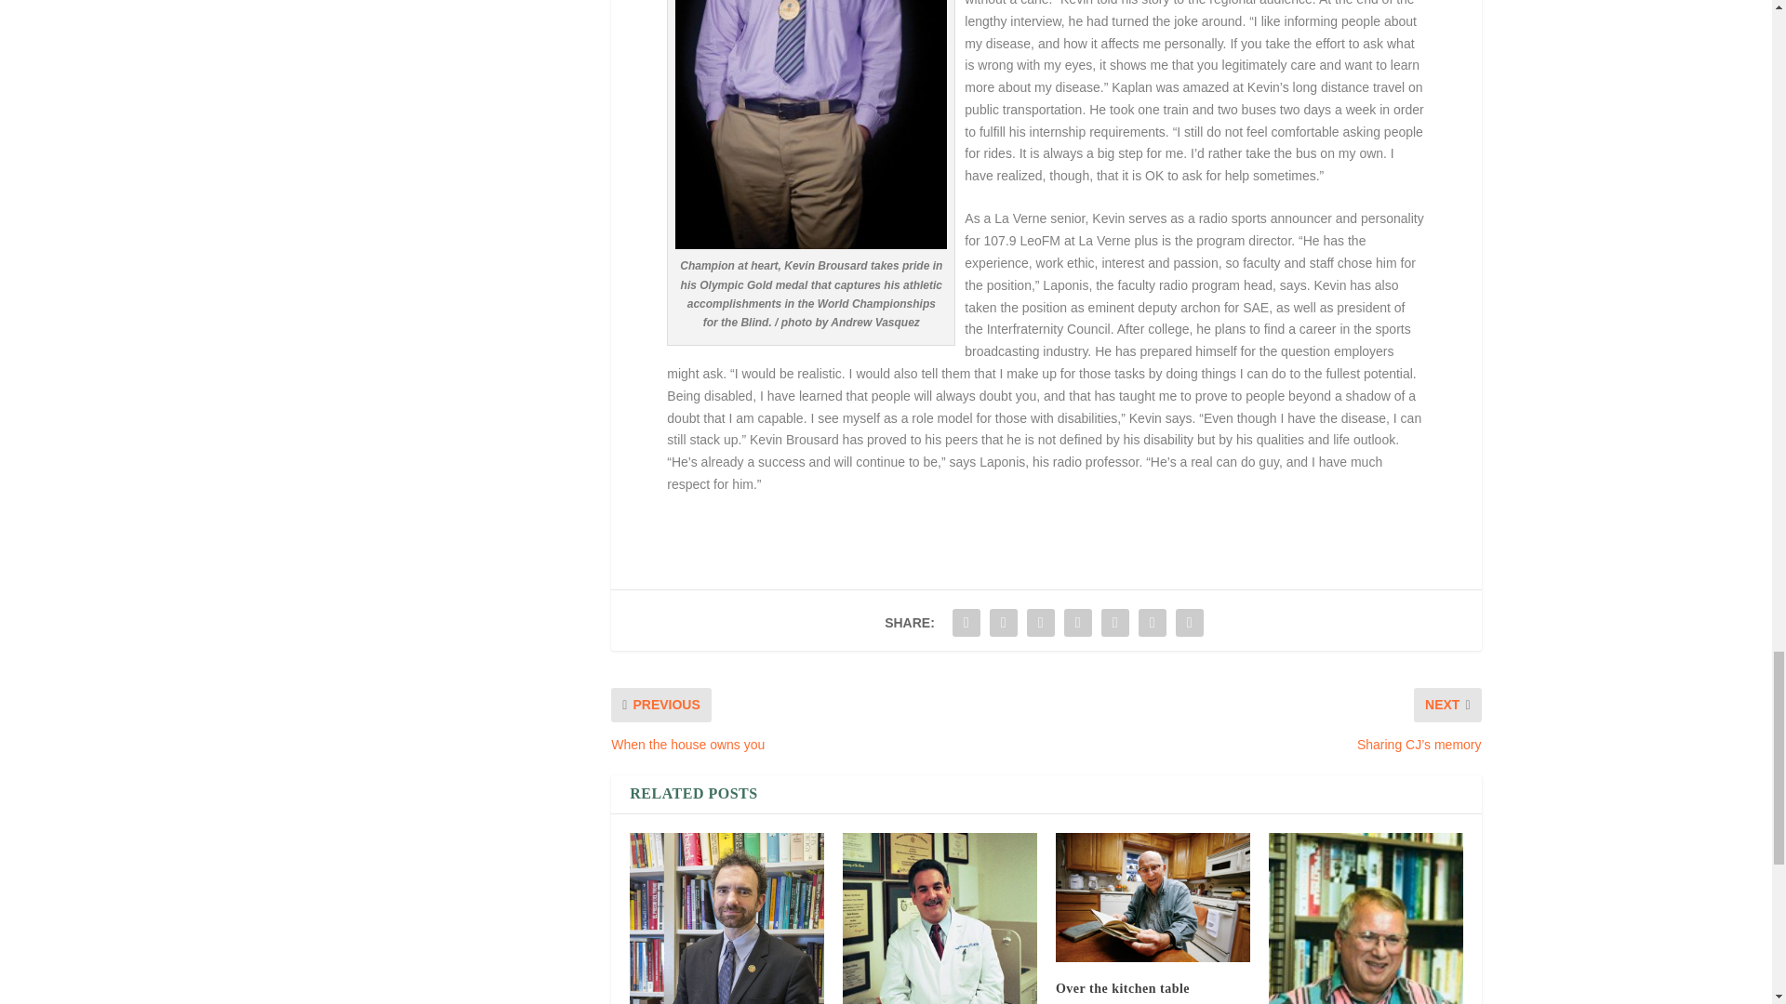 This screenshot has height=1004, width=1786. I want to click on A passion for diplomacy and democracy, so click(726, 918).